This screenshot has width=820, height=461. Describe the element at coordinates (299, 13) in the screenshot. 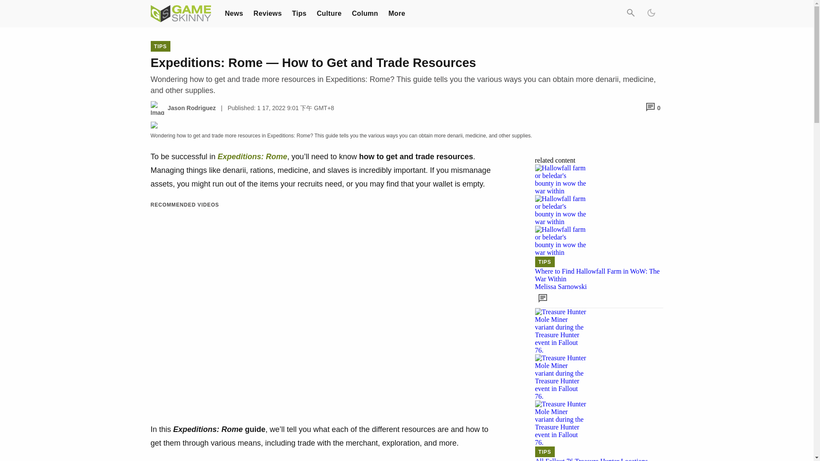

I see `Tips` at that location.